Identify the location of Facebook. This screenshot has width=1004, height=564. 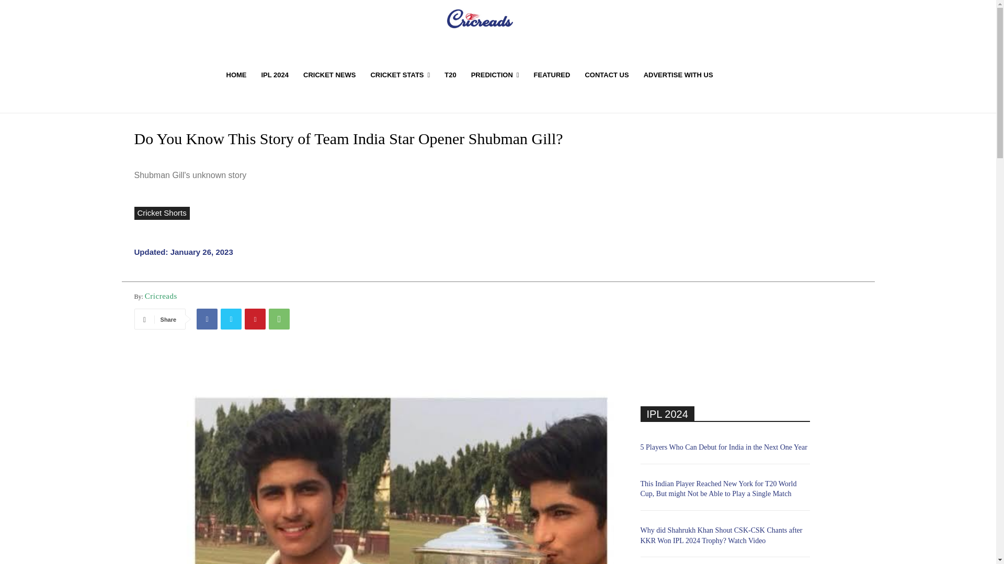
(207, 319).